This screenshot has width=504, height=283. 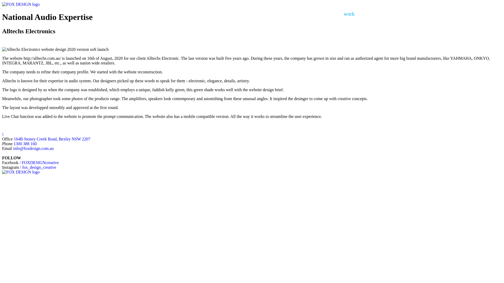 What do you see at coordinates (52, 139) in the screenshot?
I see `164B Stoney Creek Road, Bexley NSW 2207` at bounding box center [52, 139].